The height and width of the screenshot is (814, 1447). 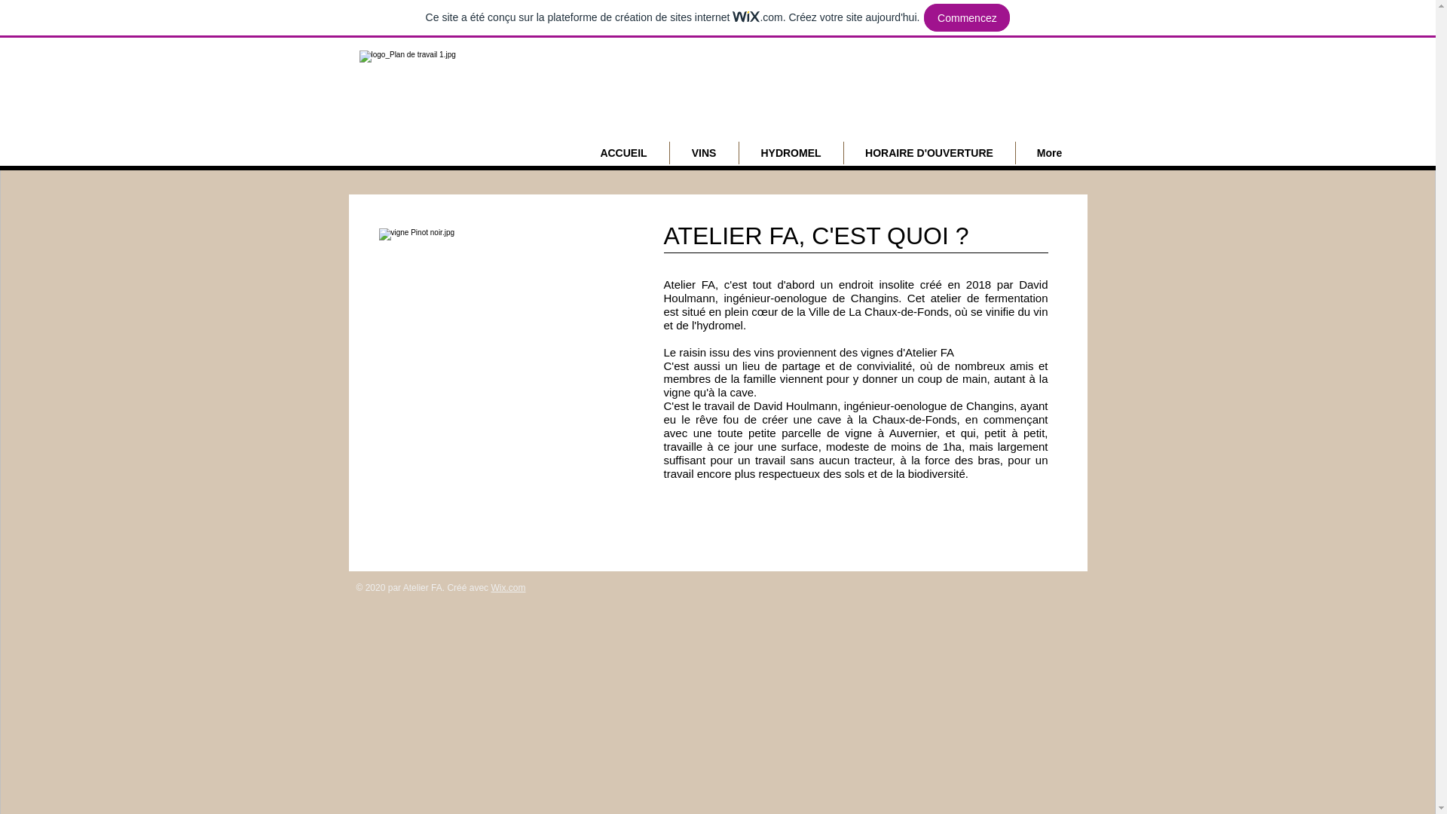 I want to click on VINS, so click(x=704, y=153).